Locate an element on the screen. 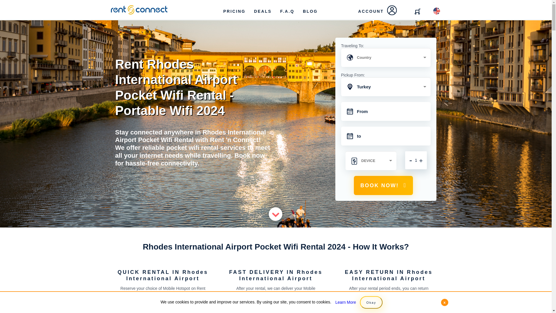 Image resolution: width=556 pixels, height=313 pixels. 1 is located at coordinates (416, 160).